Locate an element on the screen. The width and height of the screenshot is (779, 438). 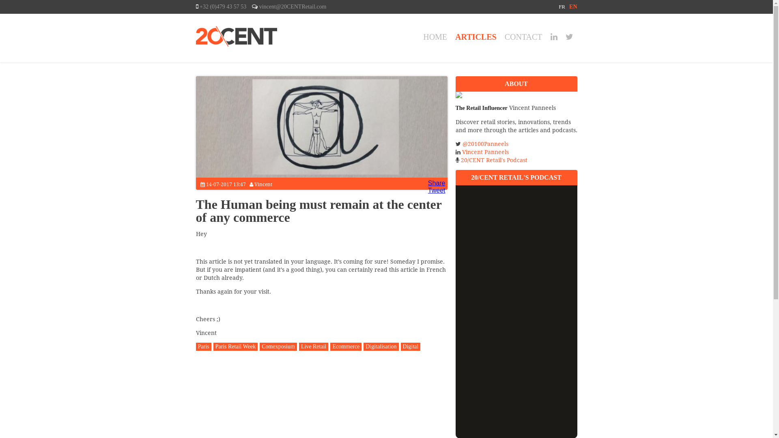
@20100Panneels is located at coordinates (485, 144).